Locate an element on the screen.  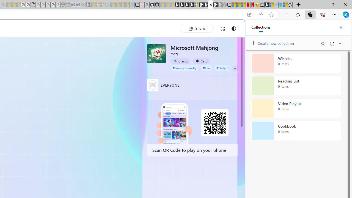
Full screen is located at coordinates (223, 29).